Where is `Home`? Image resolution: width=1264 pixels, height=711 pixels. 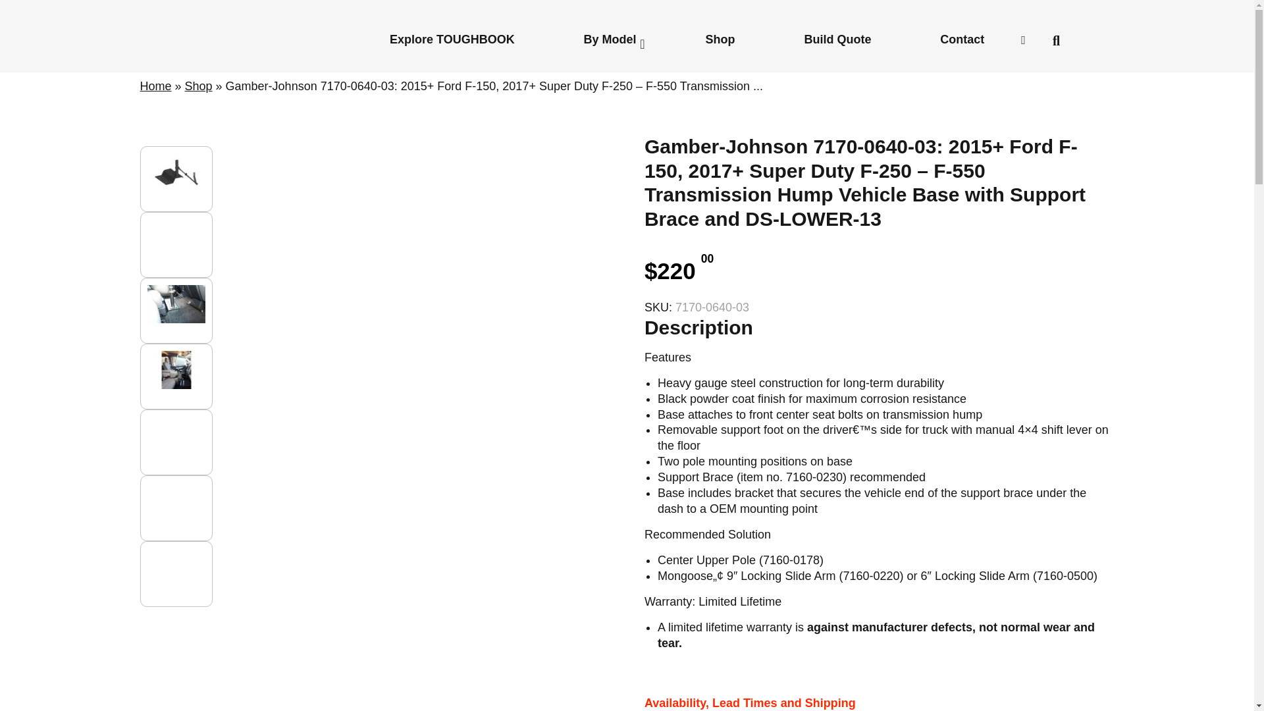 Home is located at coordinates (155, 86).